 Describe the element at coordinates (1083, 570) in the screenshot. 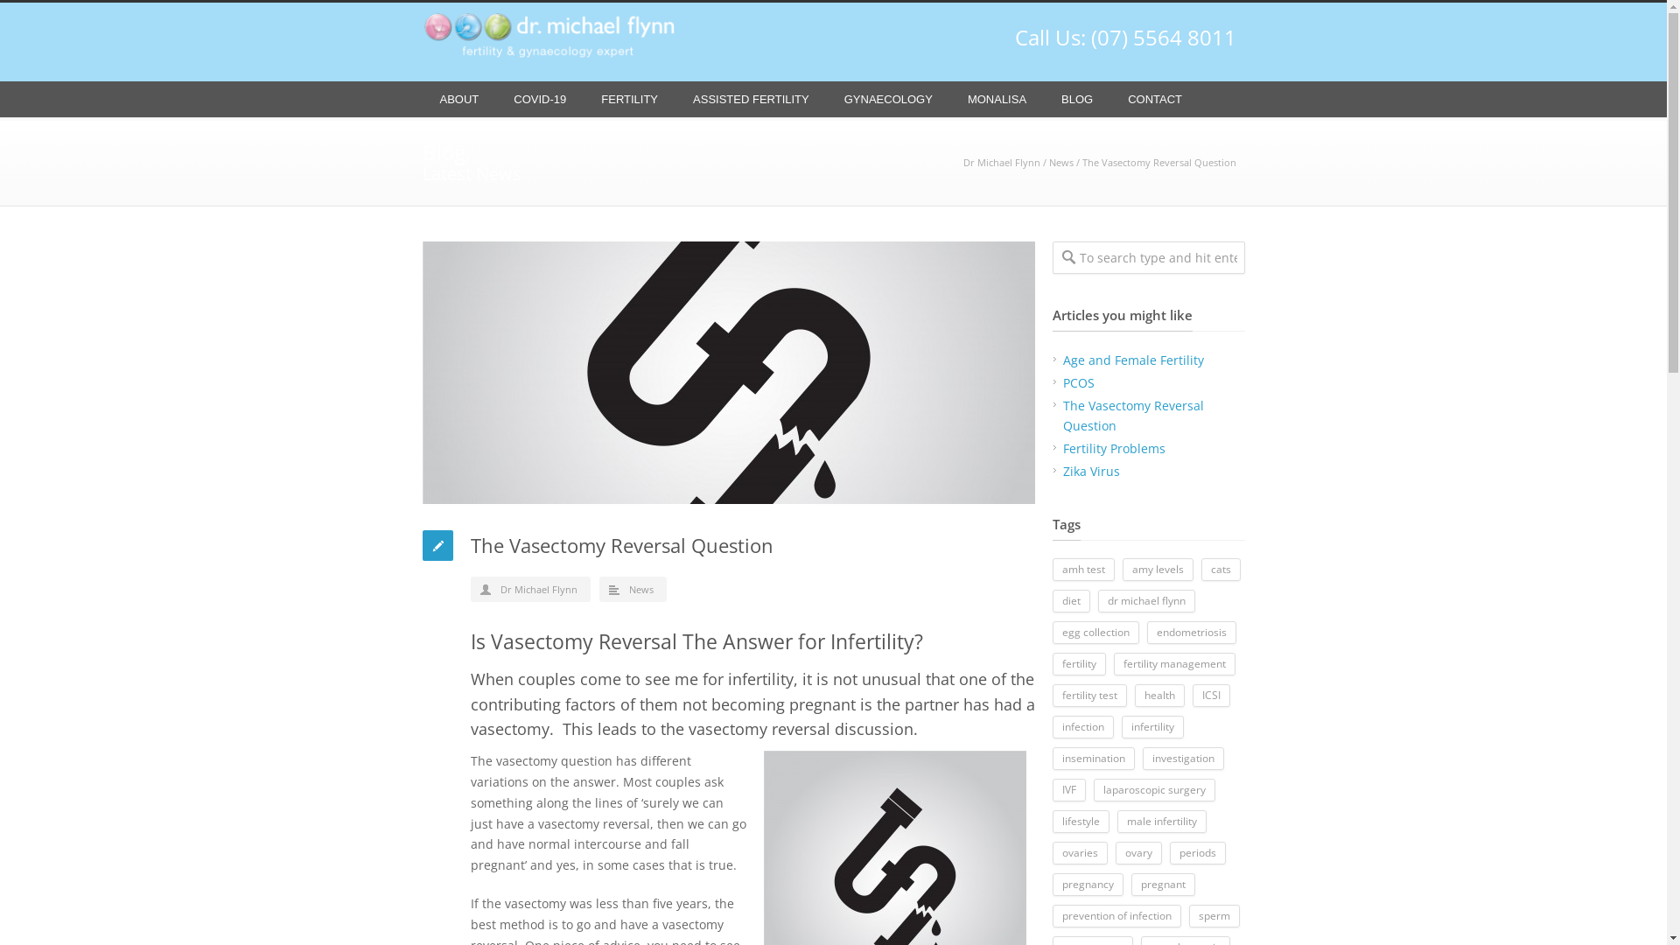

I see `amh test` at that location.